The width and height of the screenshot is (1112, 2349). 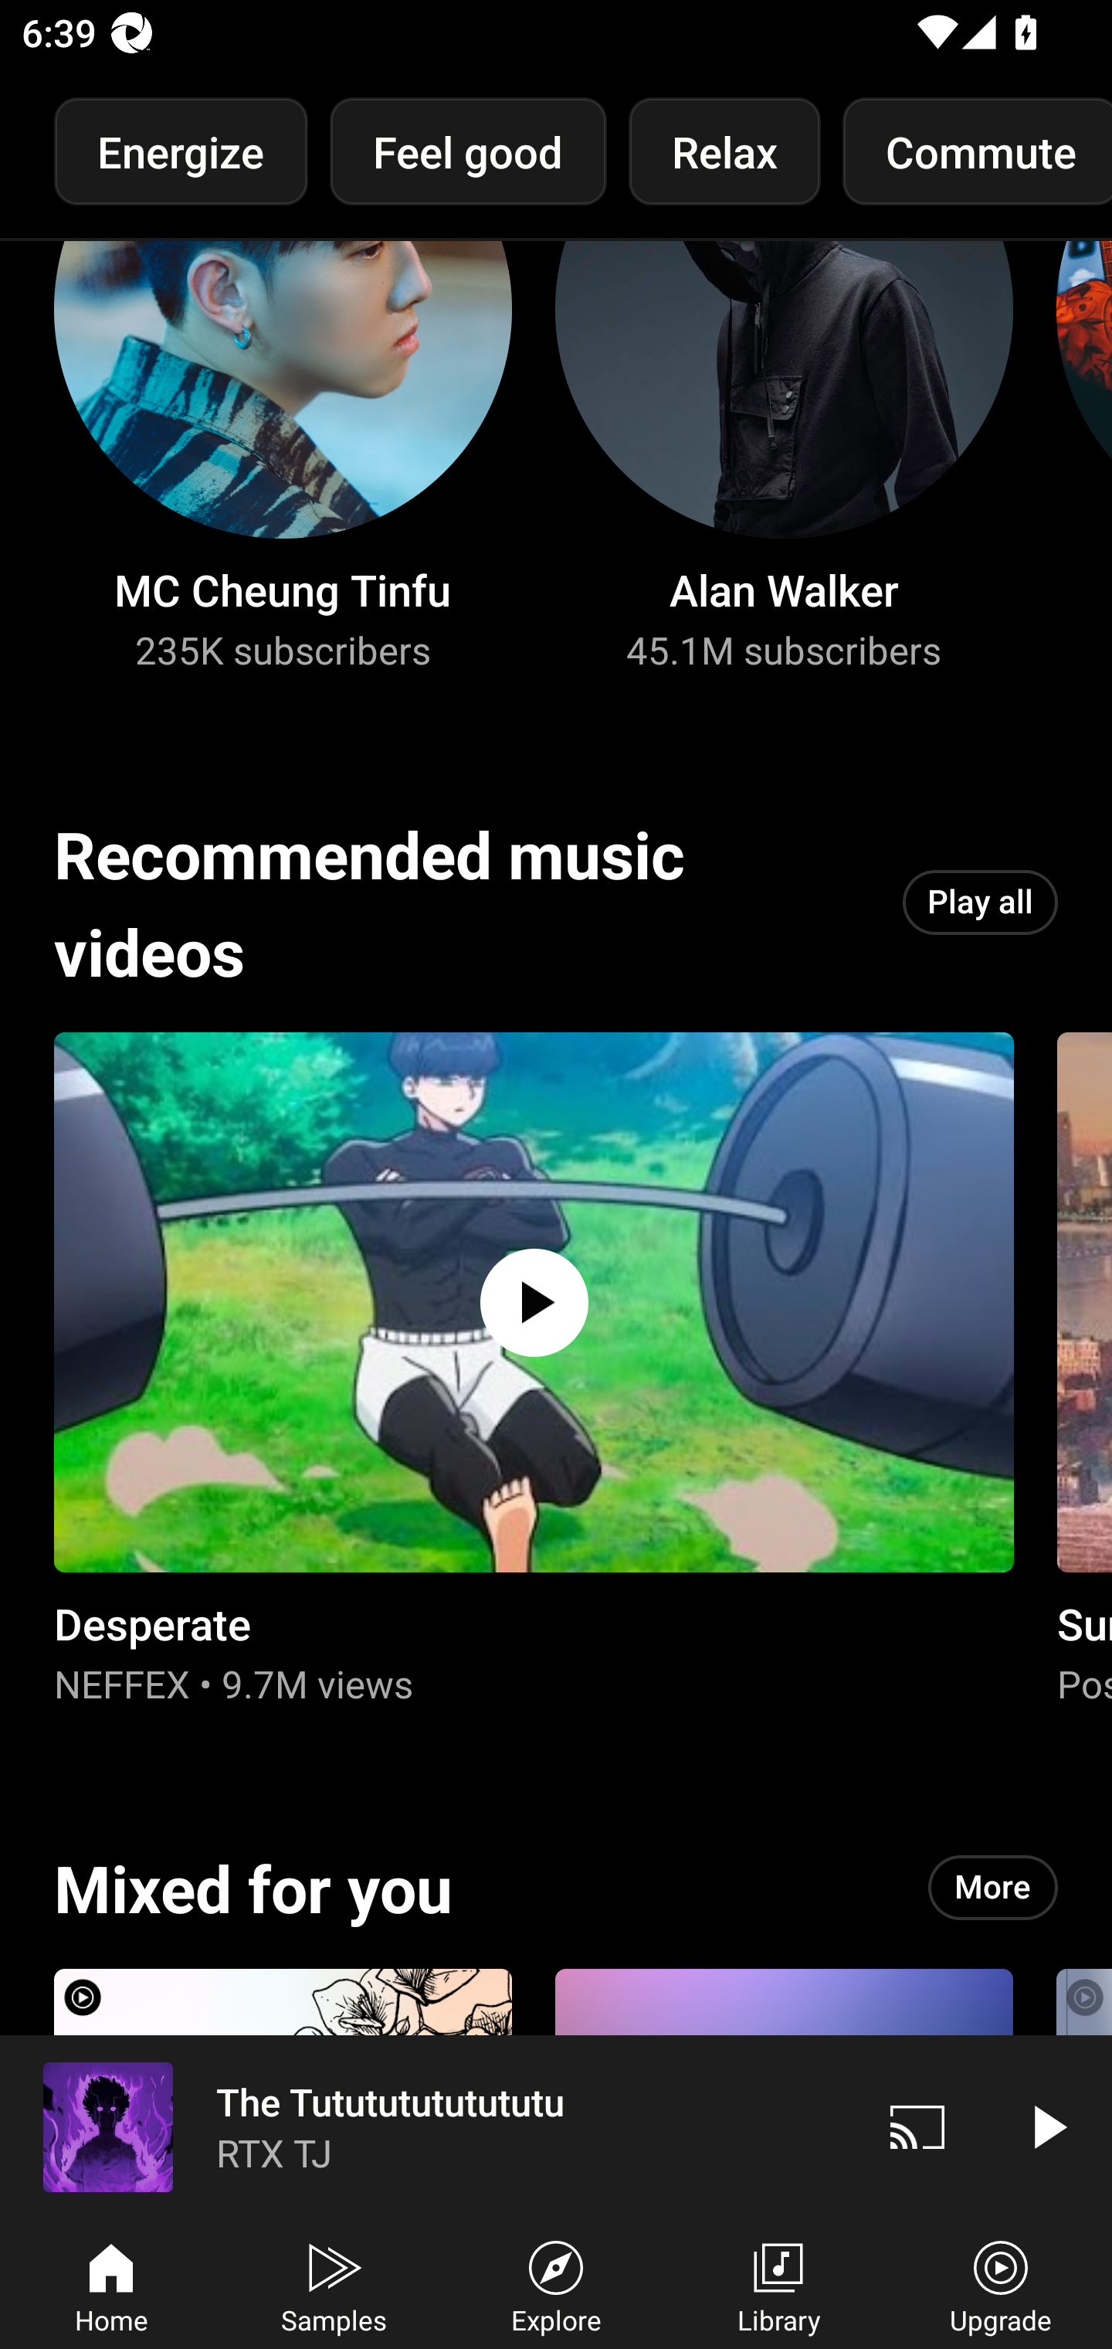 I want to click on Explore, so click(x=556, y=2284).